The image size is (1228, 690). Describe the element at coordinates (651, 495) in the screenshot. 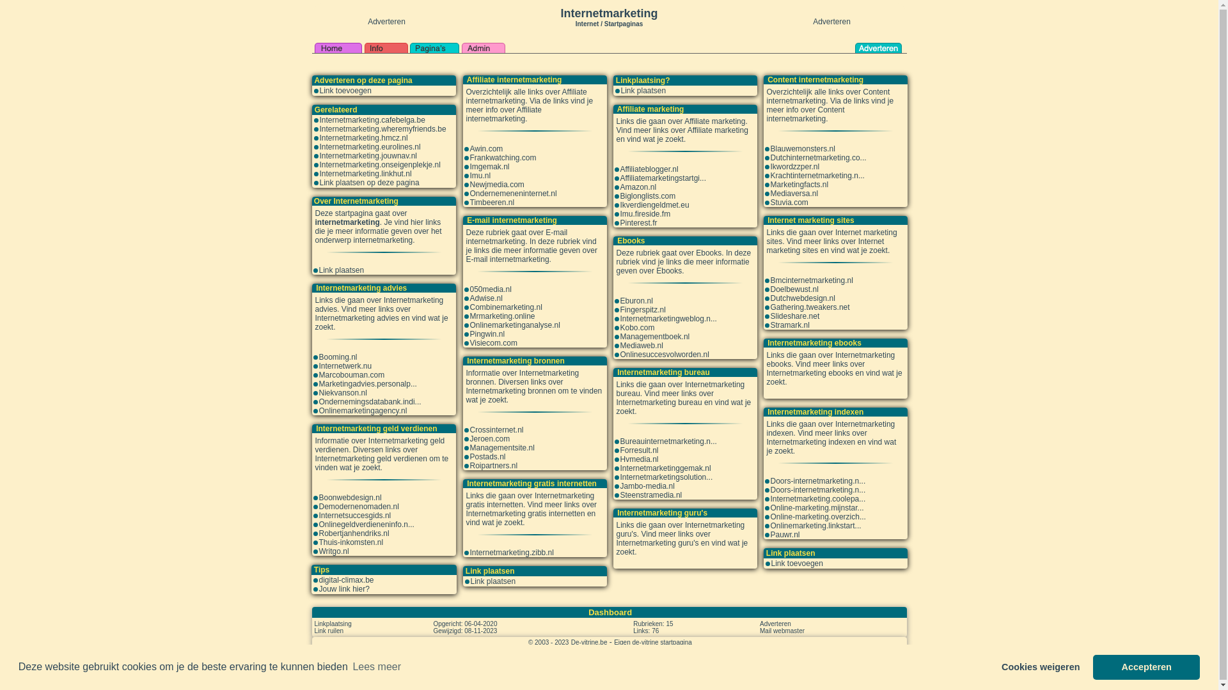

I see `Steenstramedia.nl` at that location.